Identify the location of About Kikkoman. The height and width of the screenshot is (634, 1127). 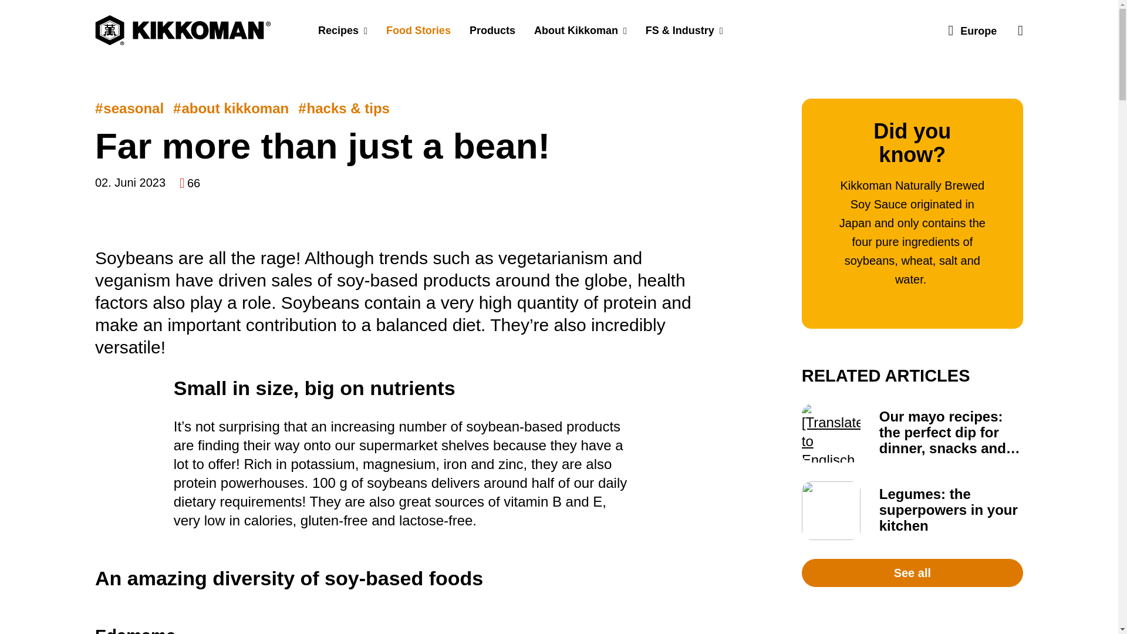
(581, 31).